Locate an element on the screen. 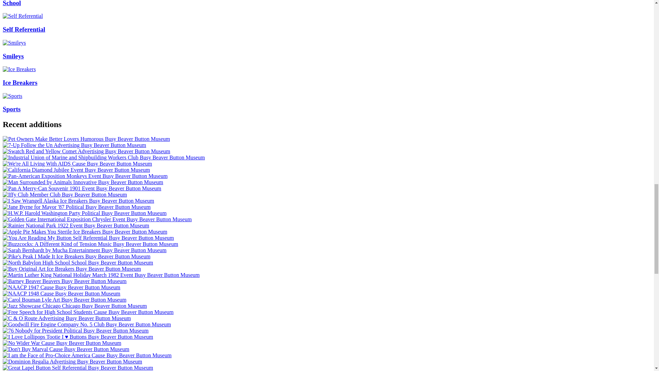 This screenshot has height=371, width=659. 7-Up Follow the Un is located at coordinates (74, 145).